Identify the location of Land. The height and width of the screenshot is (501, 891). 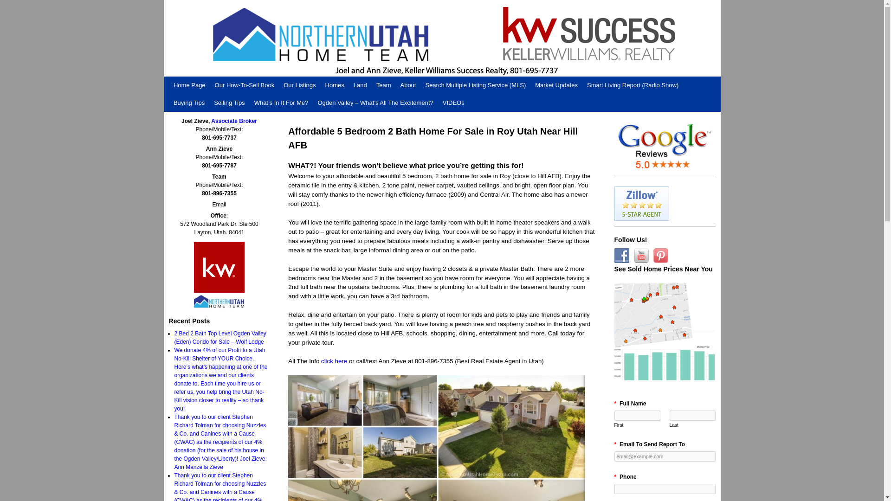
(360, 85).